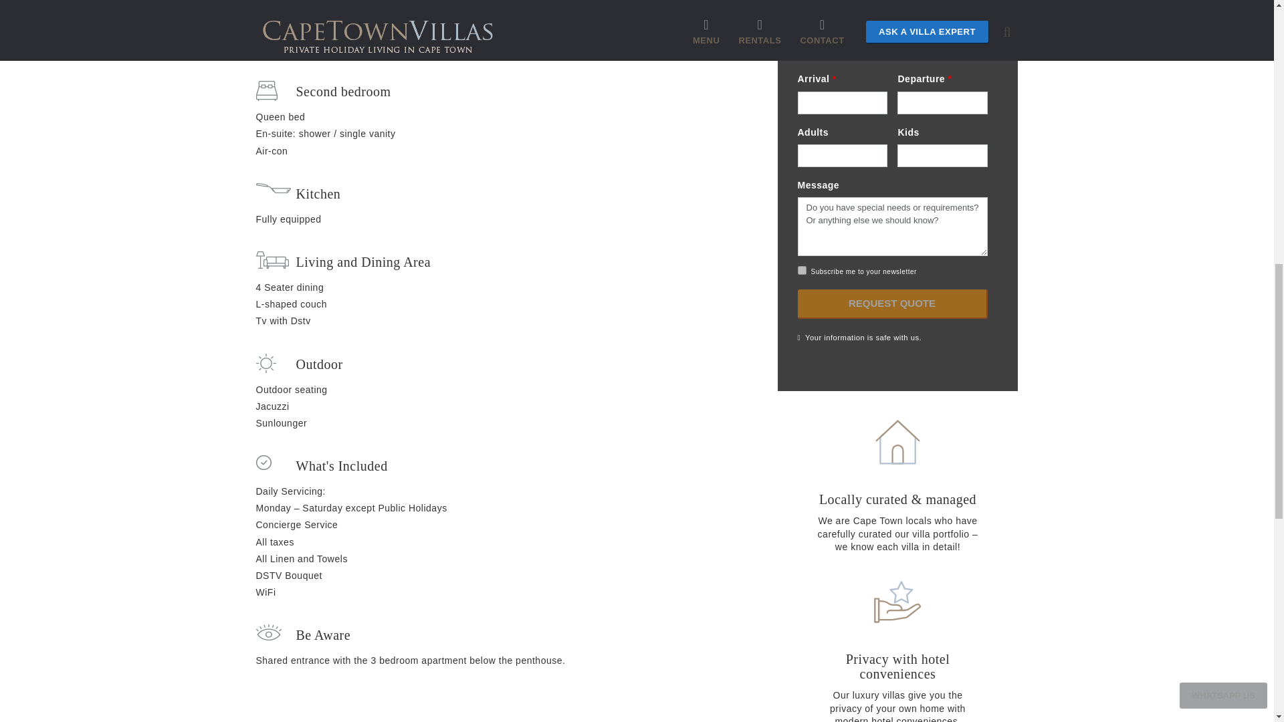 The image size is (1284, 722). What do you see at coordinates (892, 304) in the screenshot?
I see `Request Quote` at bounding box center [892, 304].